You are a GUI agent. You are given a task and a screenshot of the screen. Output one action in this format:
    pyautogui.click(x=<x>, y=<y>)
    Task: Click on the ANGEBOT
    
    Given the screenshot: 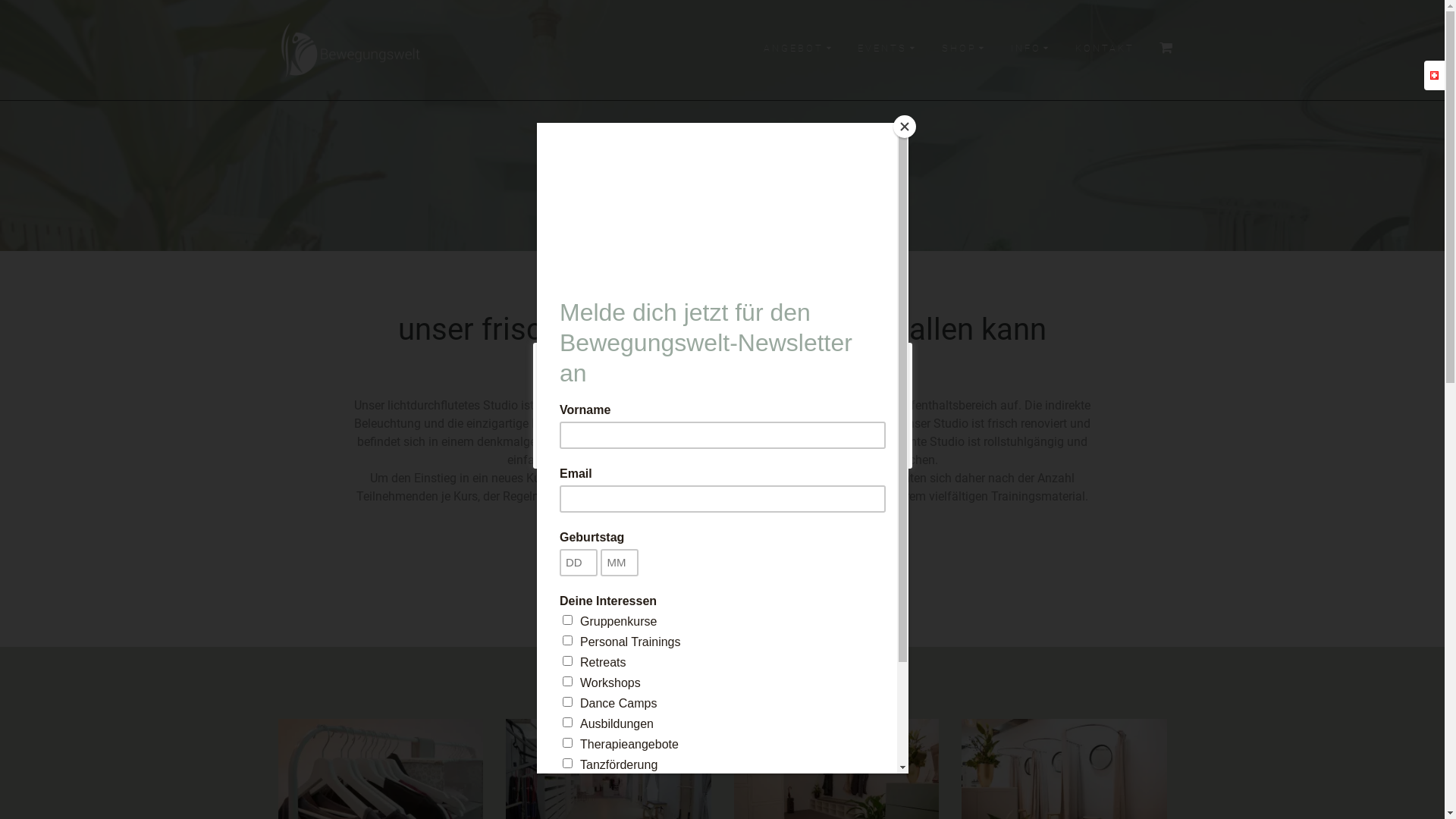 What is the action you would take?
    pyautogui.click(x=801, y=50)
    